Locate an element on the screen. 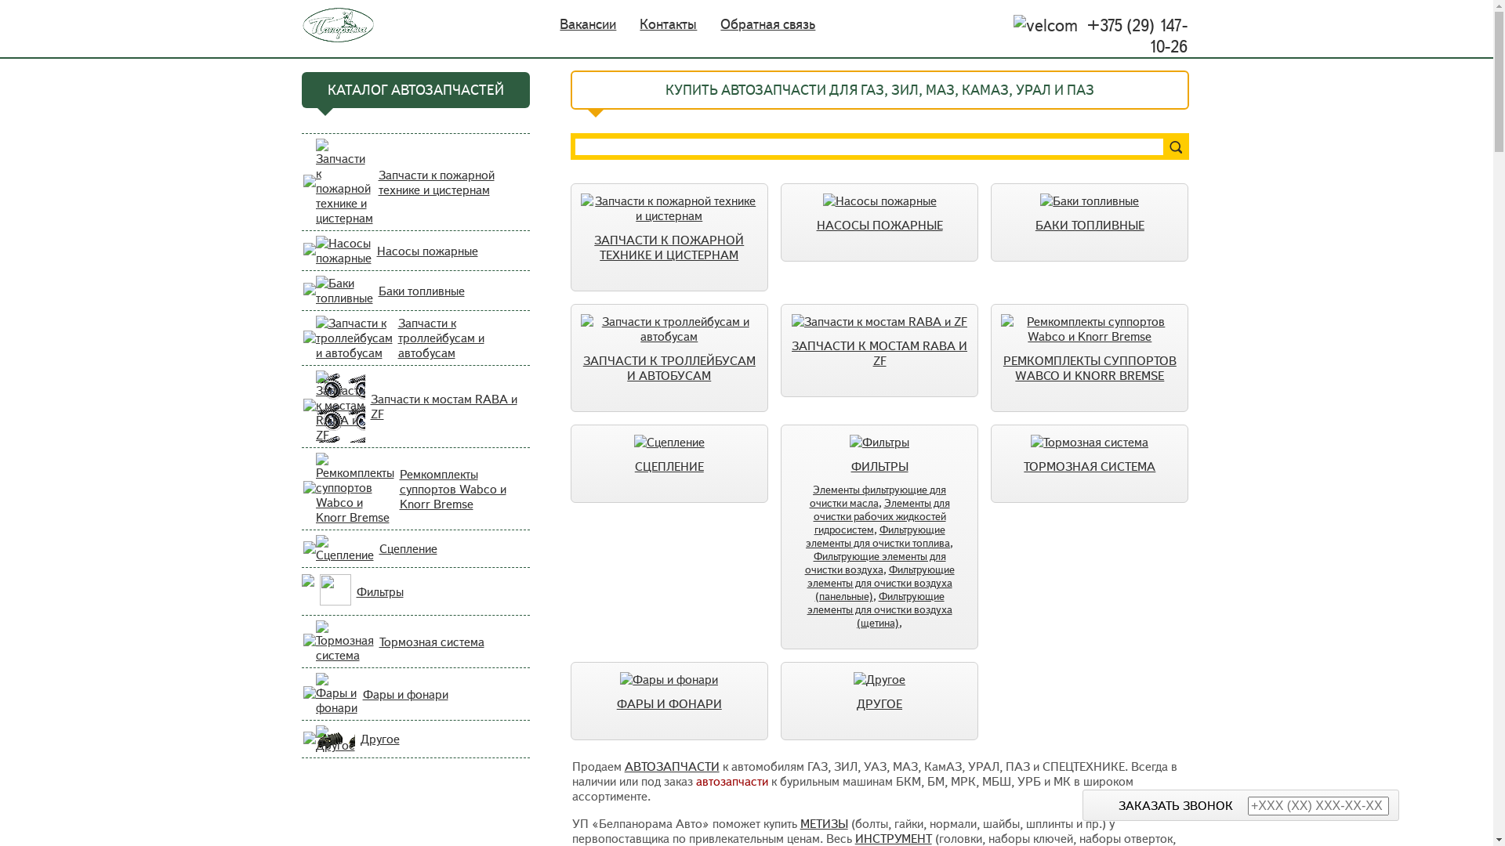 The image size is (1505, 846). +XXX (XX) XXX-XX-XX is located at coordinates (1318, 806).